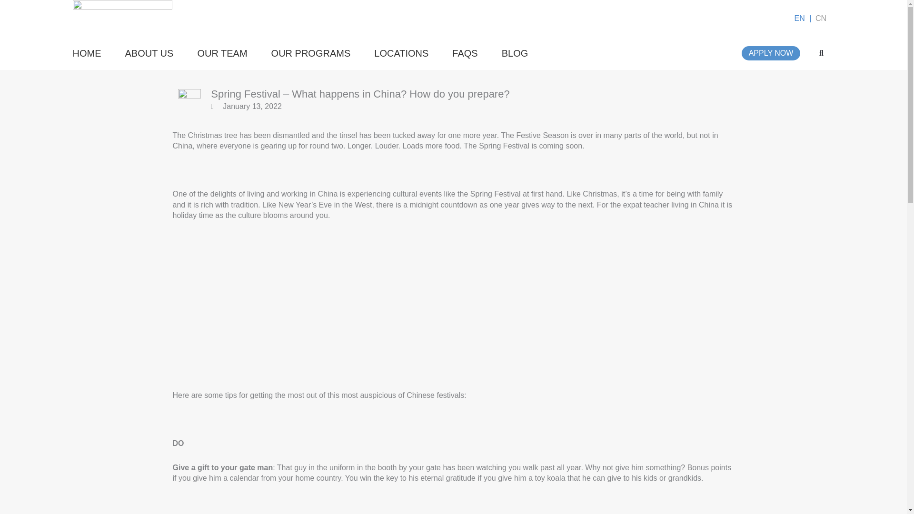 This screenshot has width=914, height=514. Describe the element at coordinates (222, 53) in the screenshot. I see `OUR TEAM` at that location.